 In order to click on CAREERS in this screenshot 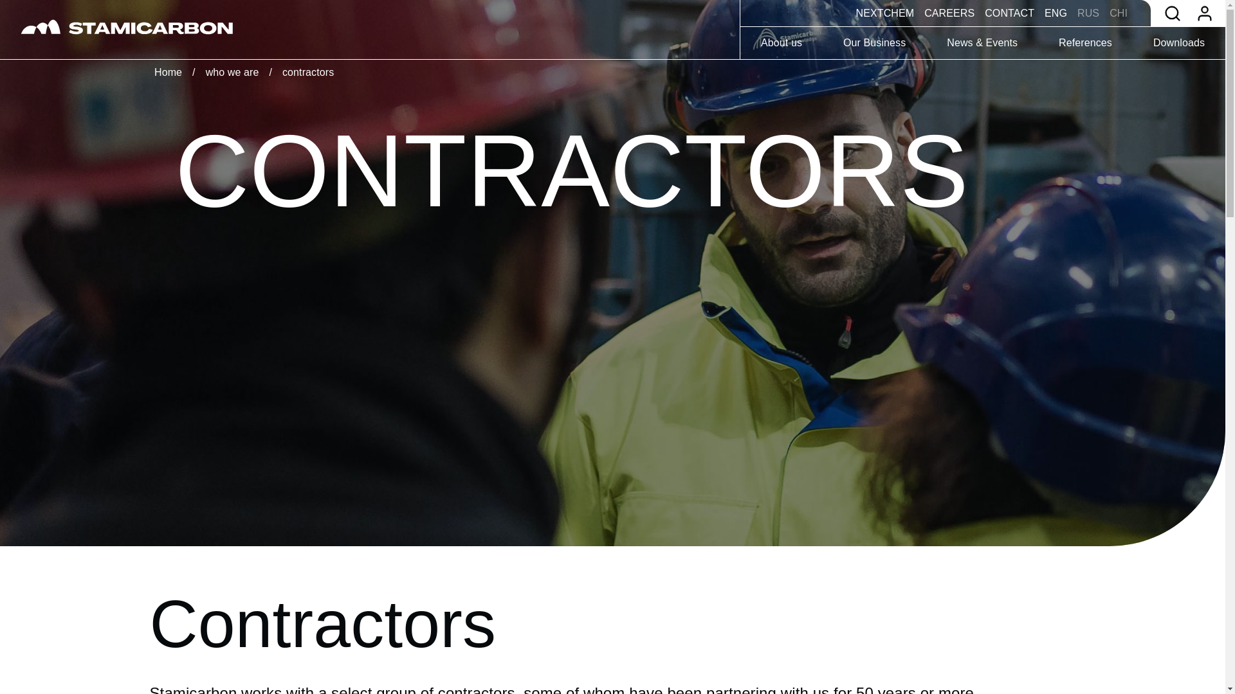, I will do `click(949, 13)`.